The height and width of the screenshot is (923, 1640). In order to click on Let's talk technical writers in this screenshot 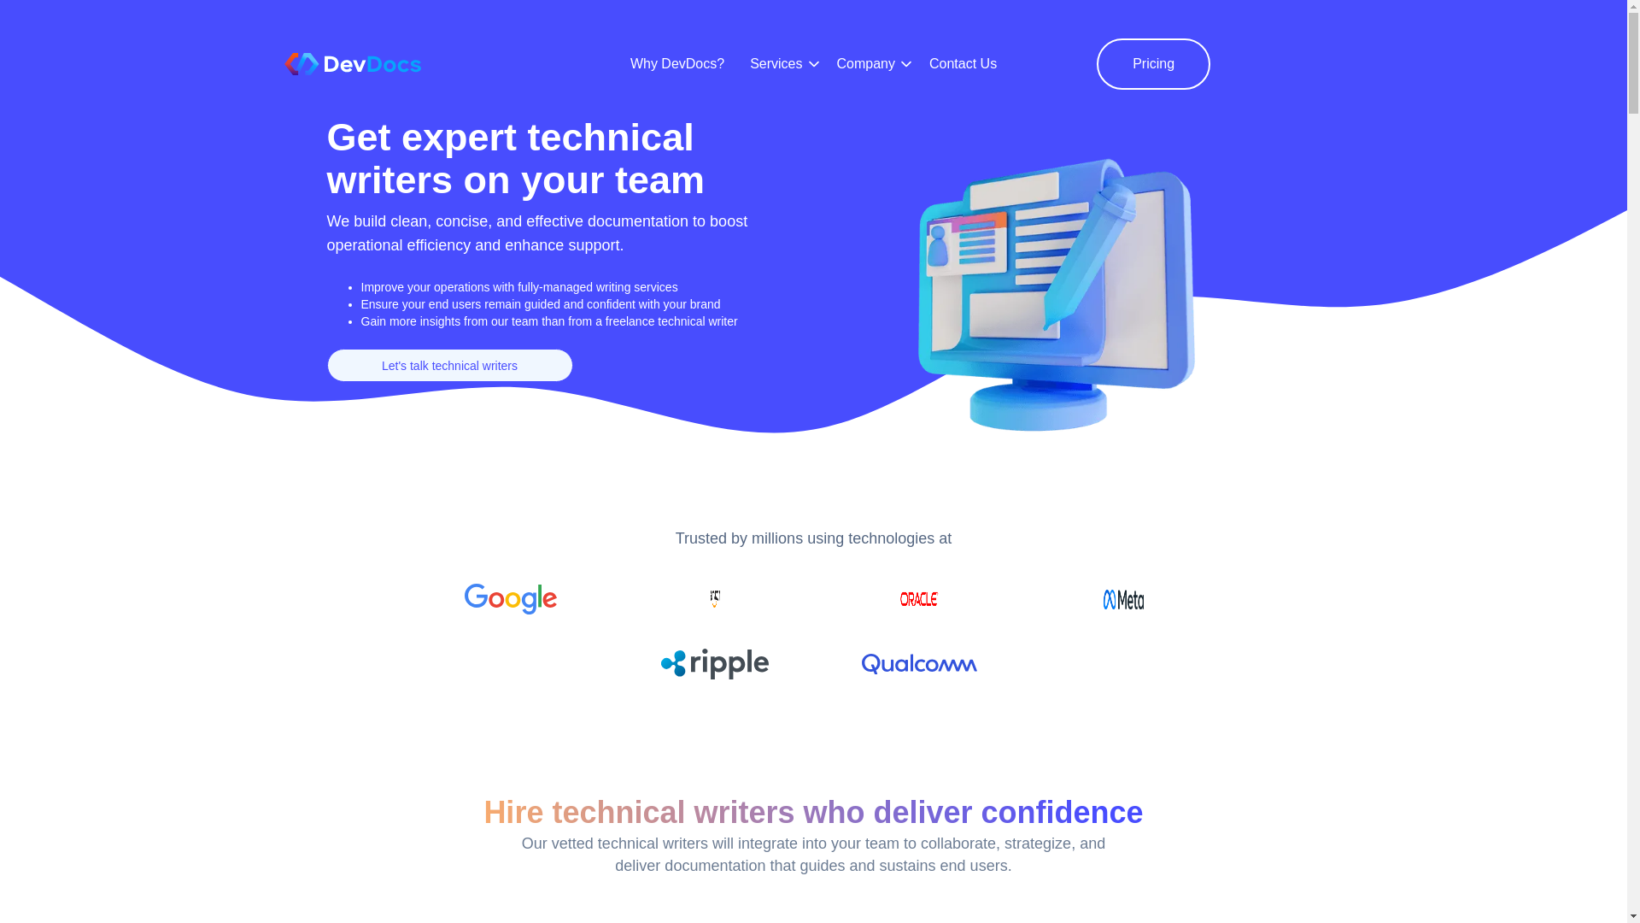, I will do `click(449, 366)`.